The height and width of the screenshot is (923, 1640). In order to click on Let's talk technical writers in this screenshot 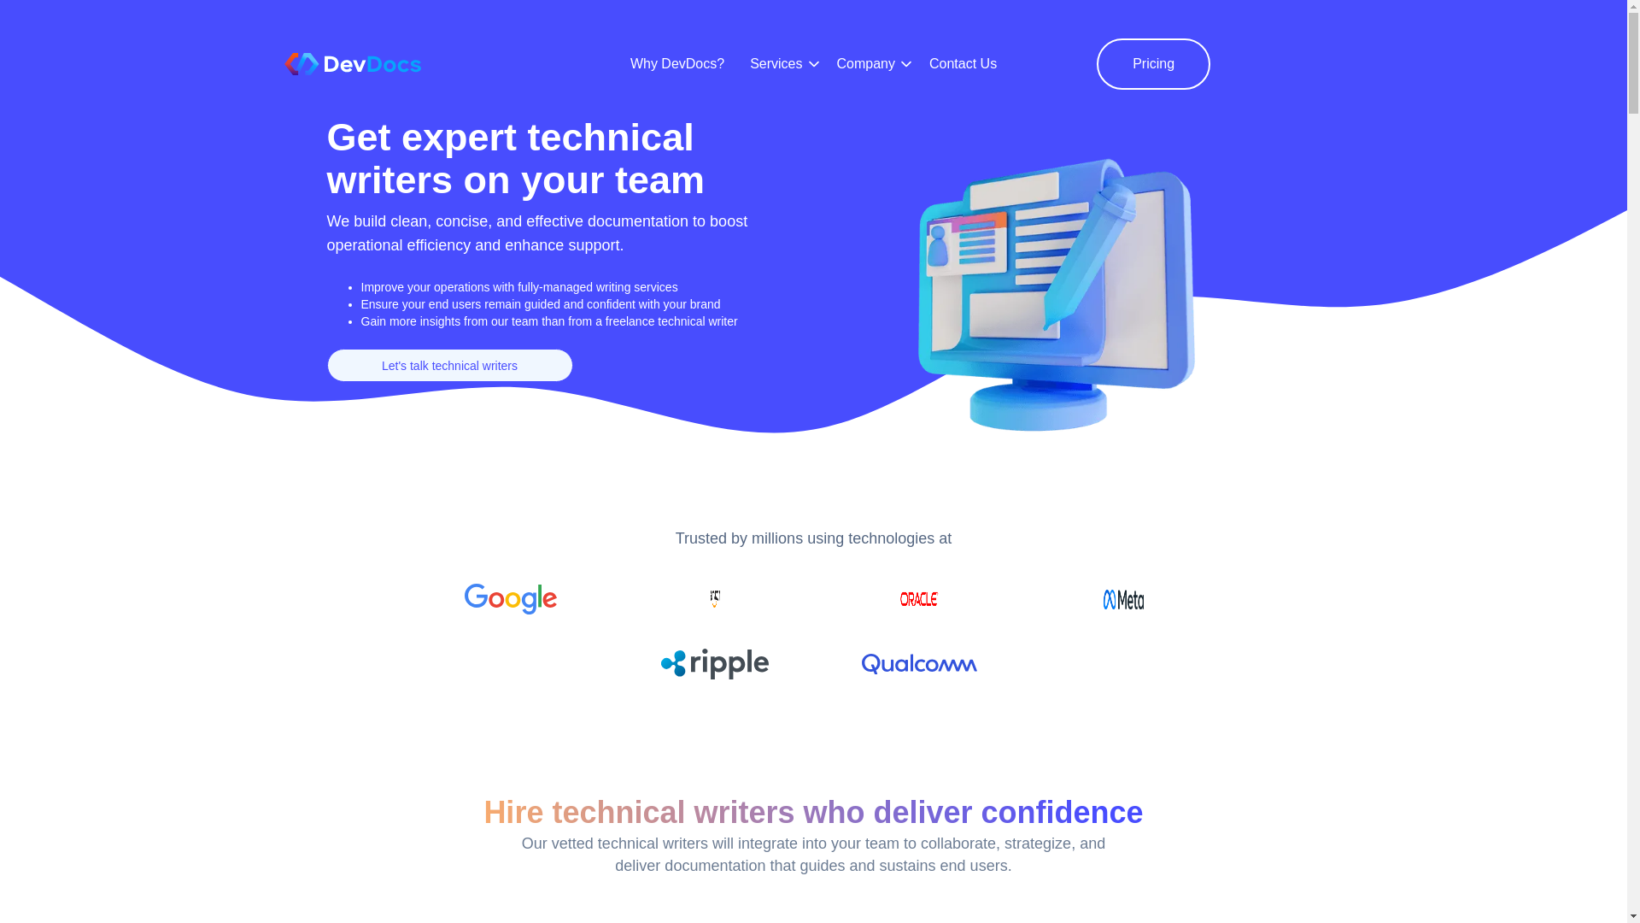, I will do `click(449, 366)`.